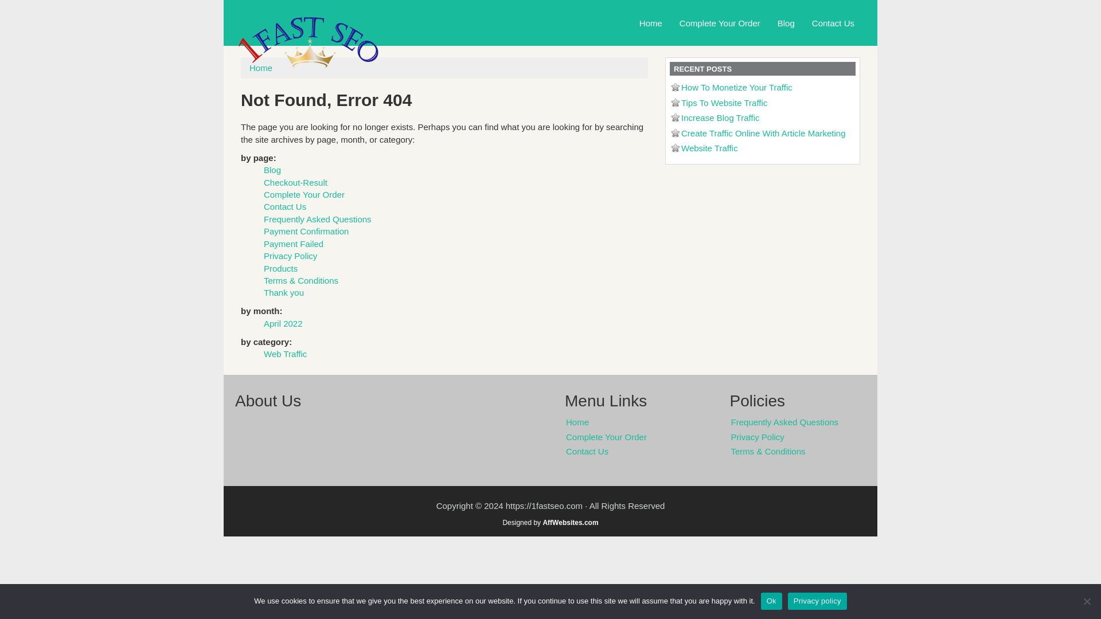 The image size is (1101, 619). I want to click on Increase Blog Traffic, so click(720, 117).